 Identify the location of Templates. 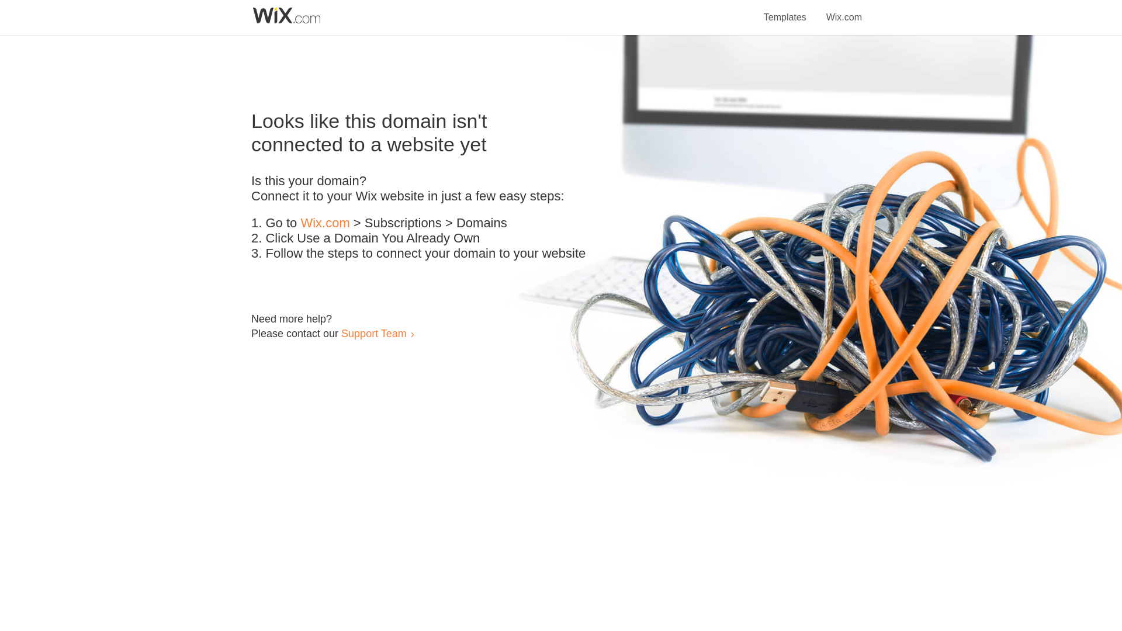
(785, 11).